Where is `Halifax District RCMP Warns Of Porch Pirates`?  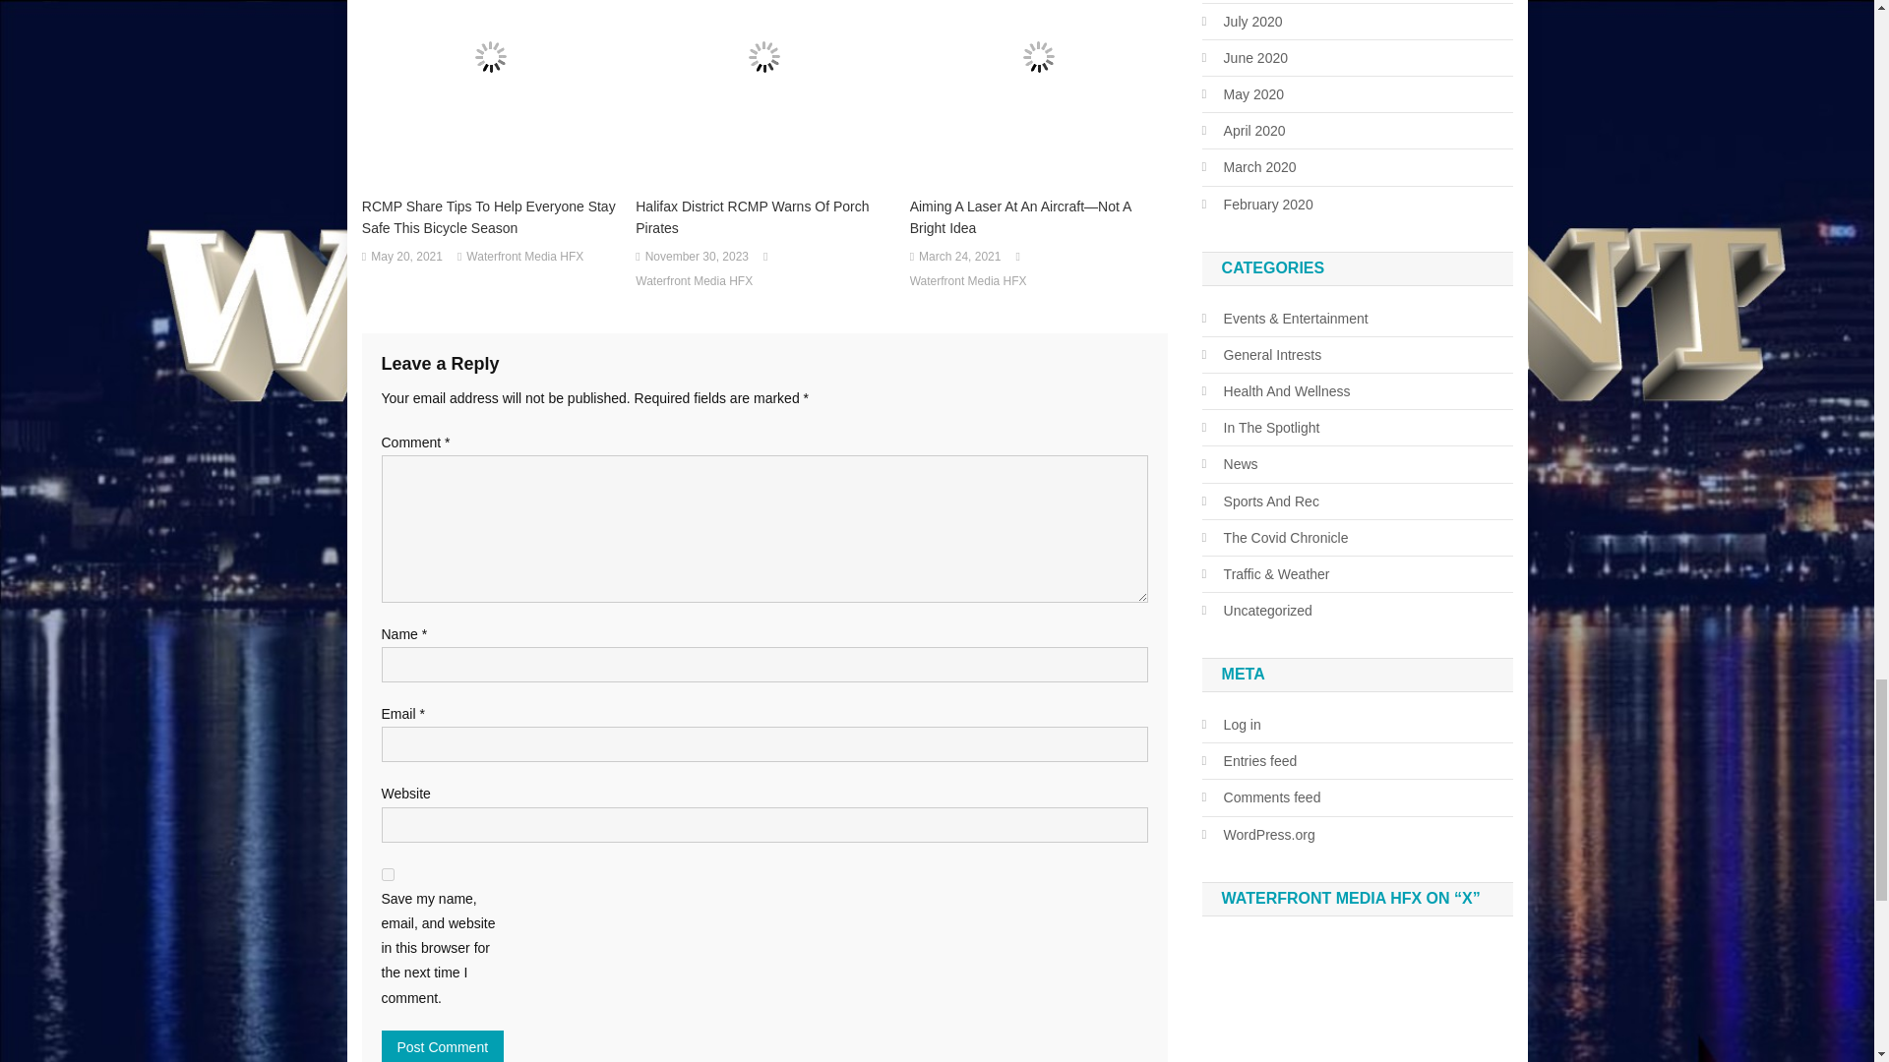
Halifax District RCMP Warns Of Porch Pirates is located at coordinates (763, 216).